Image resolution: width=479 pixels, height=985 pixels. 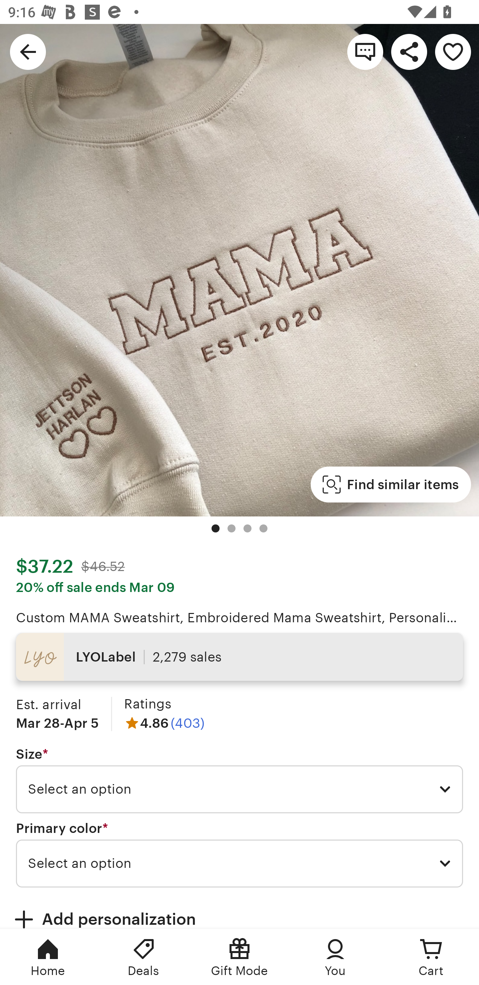 What do you see at coordinates (335, 957) in the screenshot?
I see `You` at bounding box center [335, 957].